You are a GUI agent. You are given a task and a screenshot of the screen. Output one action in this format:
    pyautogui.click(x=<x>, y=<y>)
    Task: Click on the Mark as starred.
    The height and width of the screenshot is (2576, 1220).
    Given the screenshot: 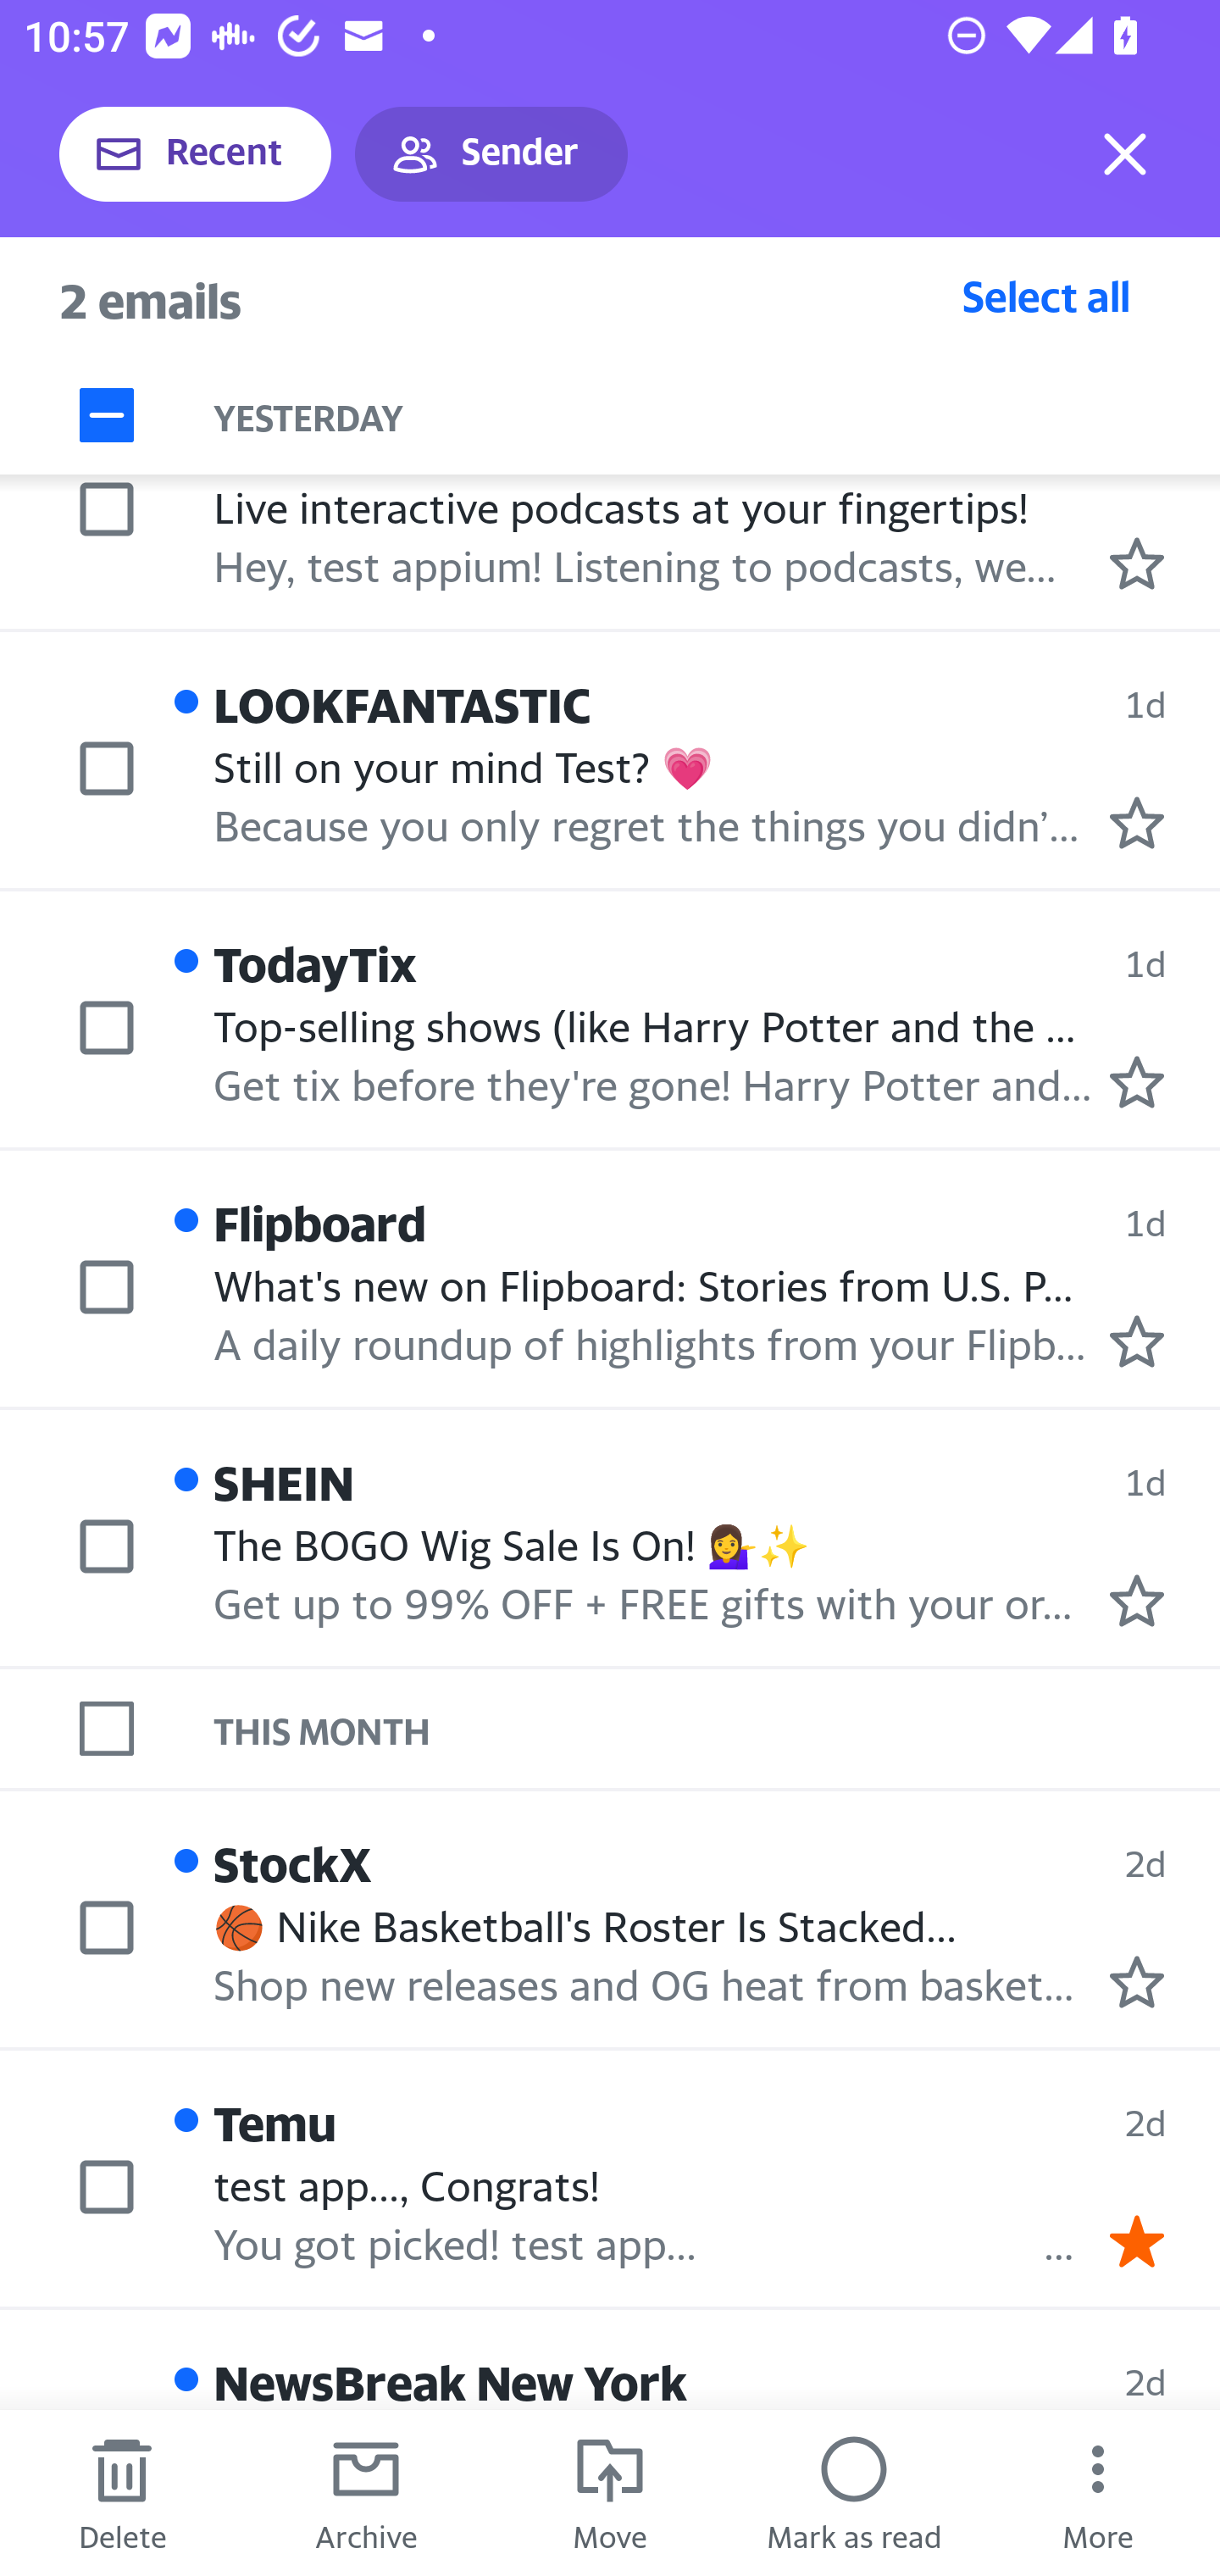 What is the action you would take?
    pyautogui.click(x=1137, y=1341)
    